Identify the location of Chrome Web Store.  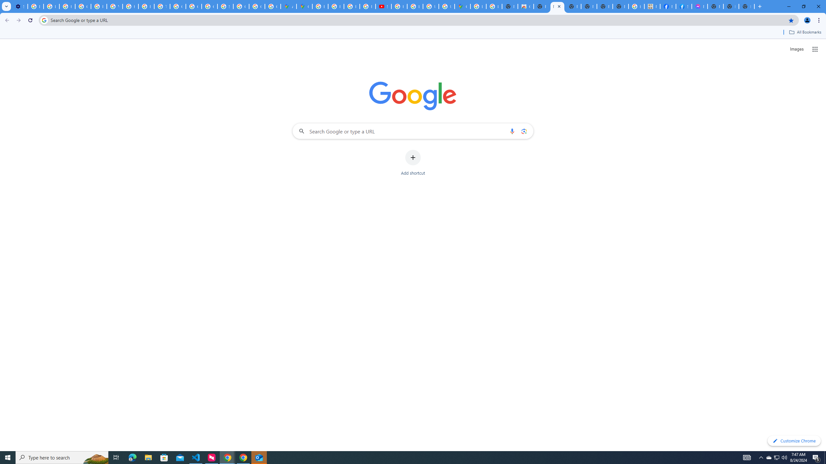
(526, 6).